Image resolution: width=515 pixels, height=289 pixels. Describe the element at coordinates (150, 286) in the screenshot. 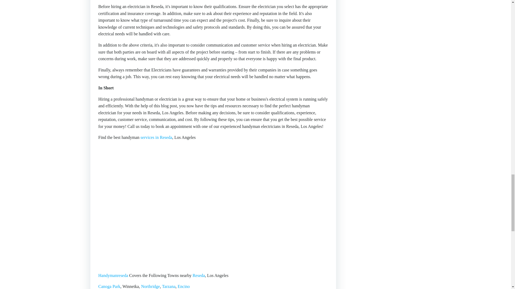

I see `Northridge` at that location.